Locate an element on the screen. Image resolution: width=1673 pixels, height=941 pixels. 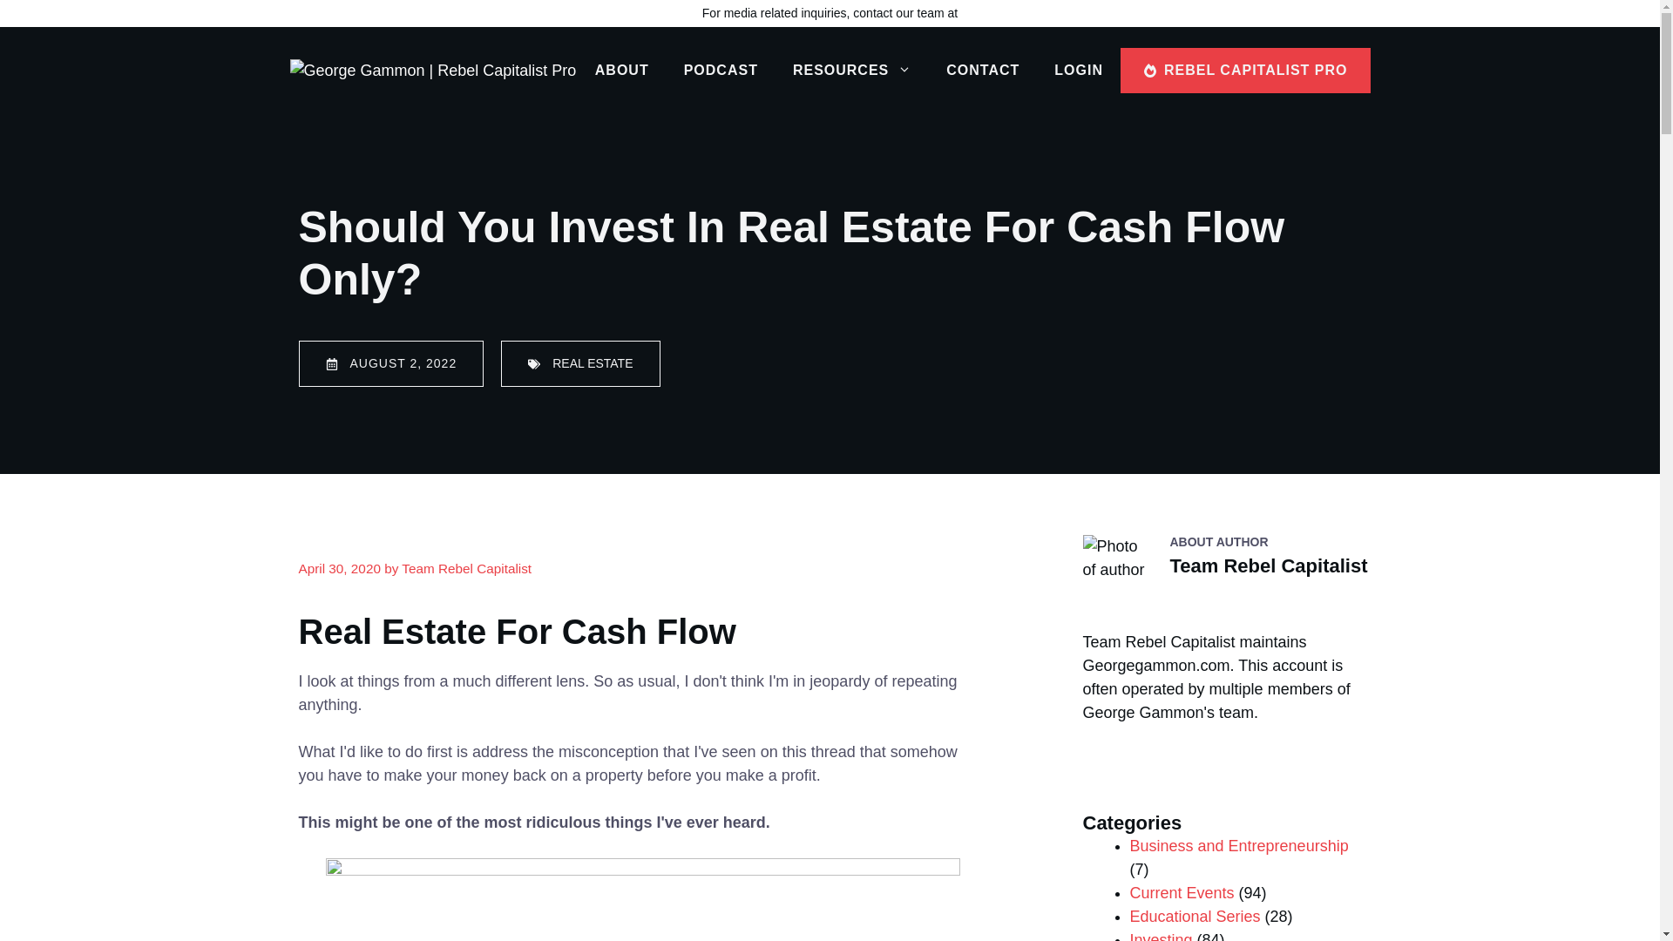
REBEL CAPITALIST PRO is located at coordinates (1245, 70).